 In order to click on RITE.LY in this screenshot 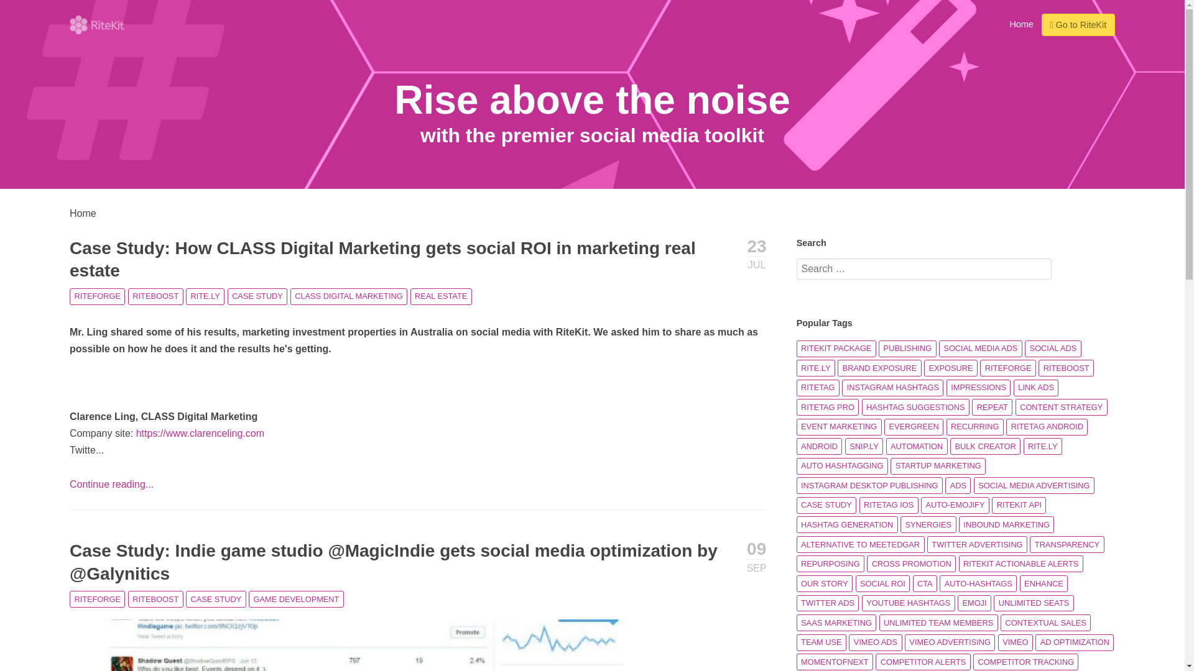, I will do `click(815, 368)`.